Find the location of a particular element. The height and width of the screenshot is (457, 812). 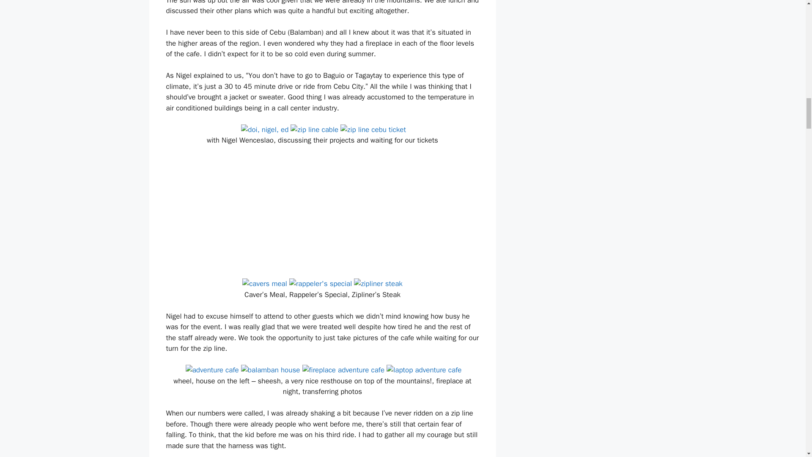

zip line cable  is located at coordinates (315, 129).